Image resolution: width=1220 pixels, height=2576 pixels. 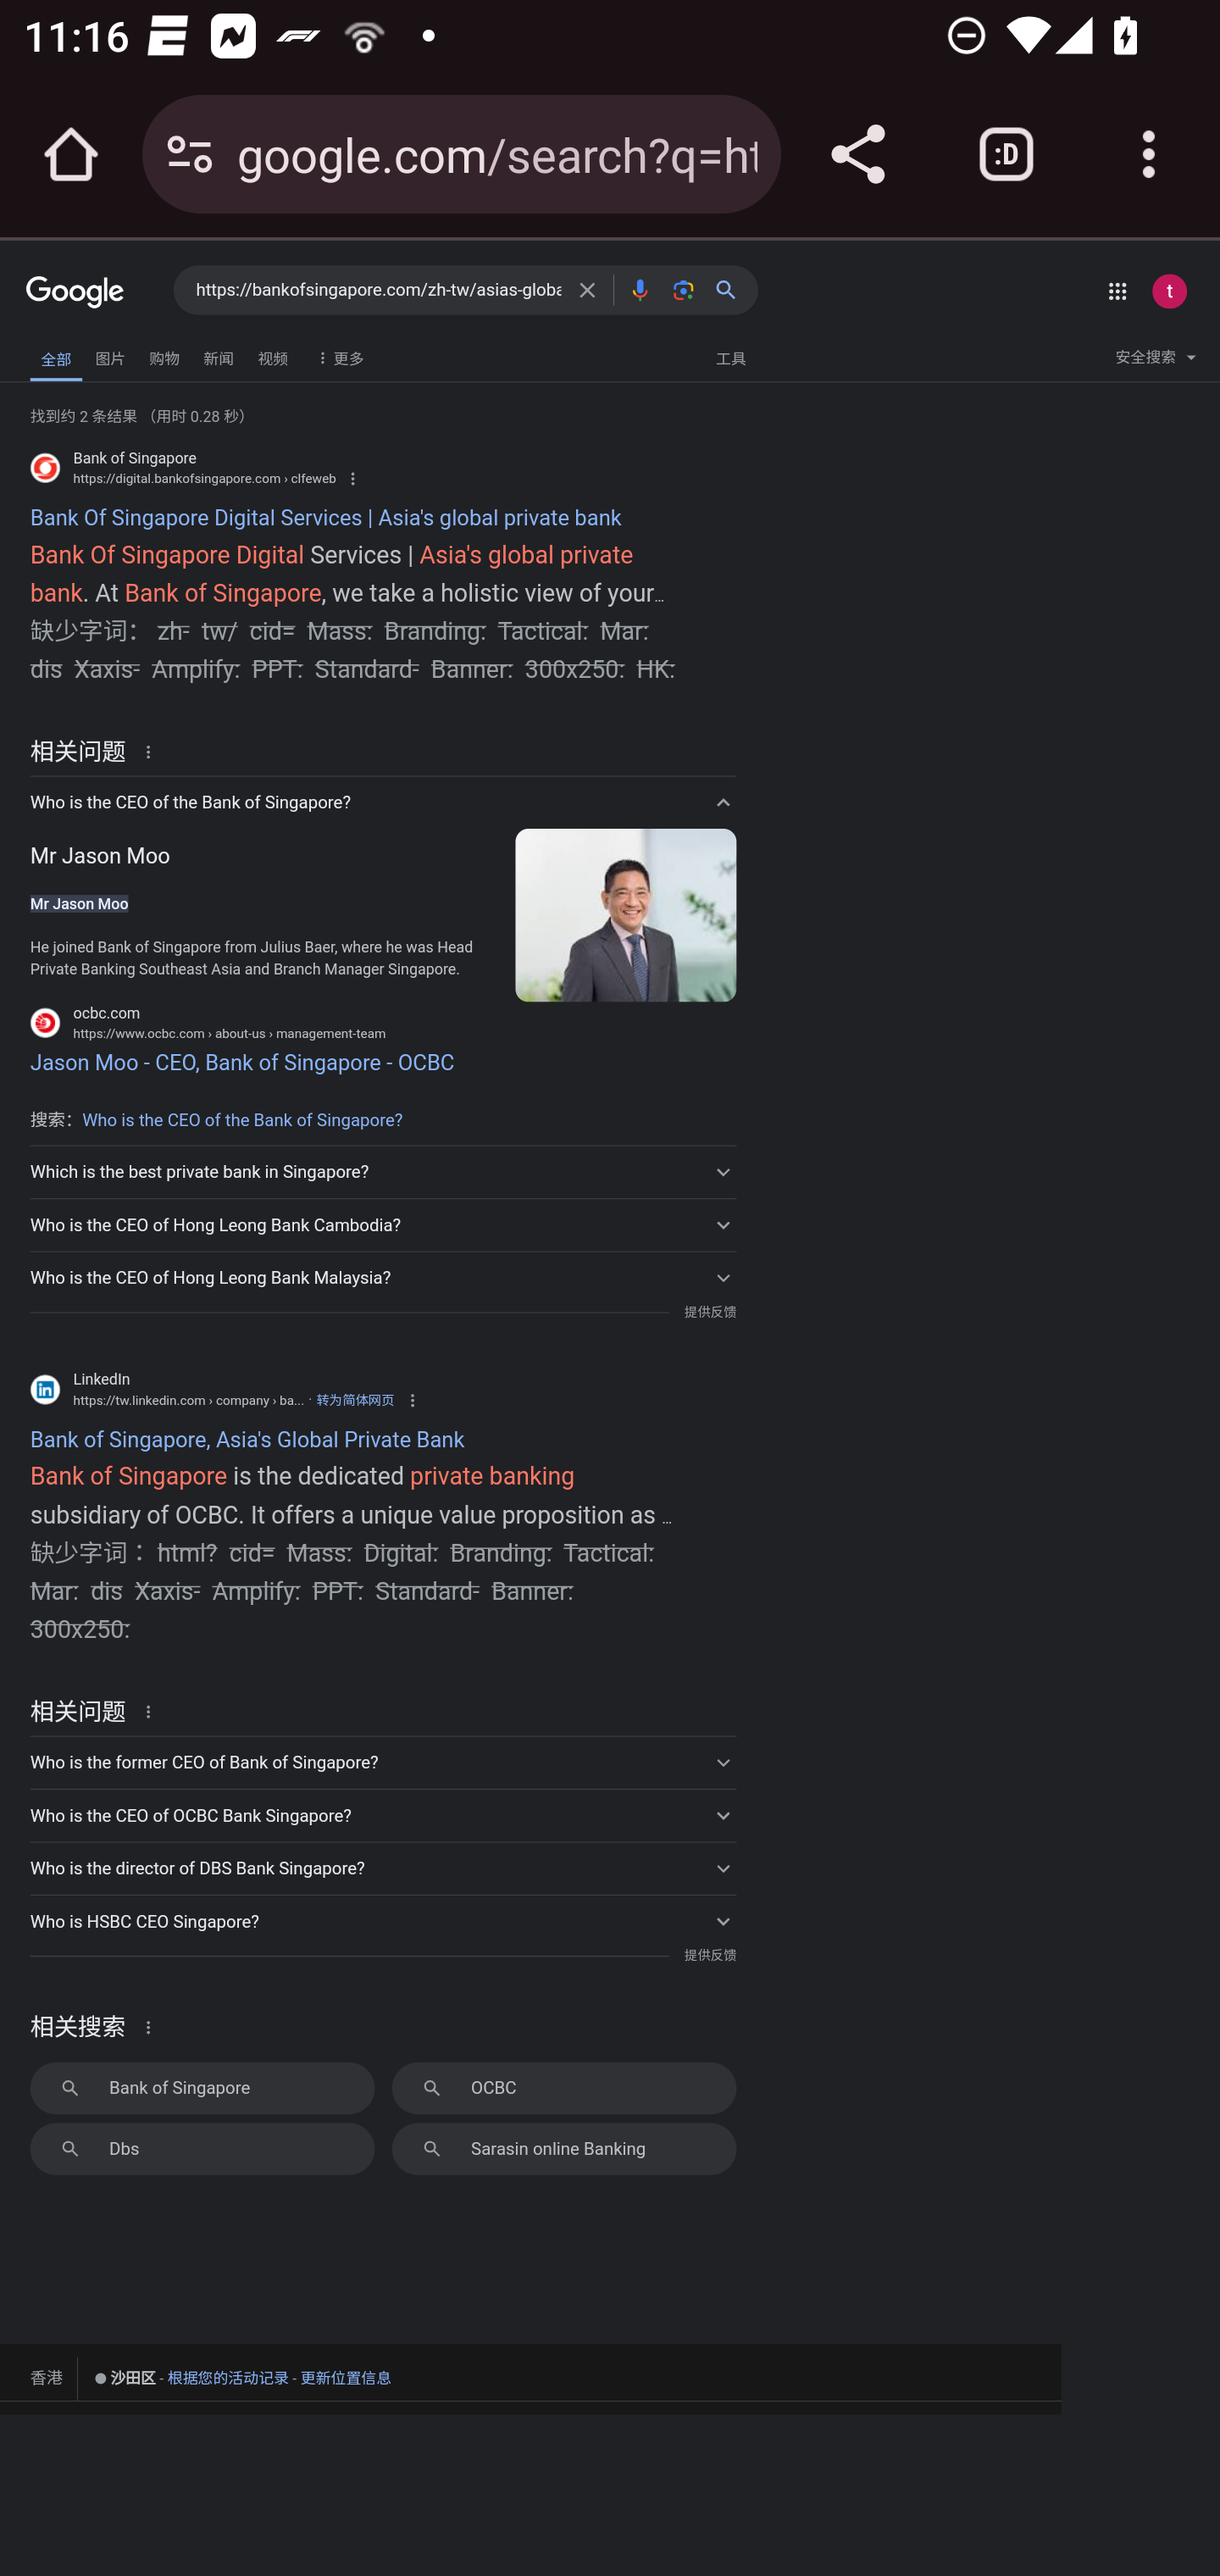 What do you see at coordinates (587, 290) in the screenshot?
I see `清除` at bounding box center [587, 290].